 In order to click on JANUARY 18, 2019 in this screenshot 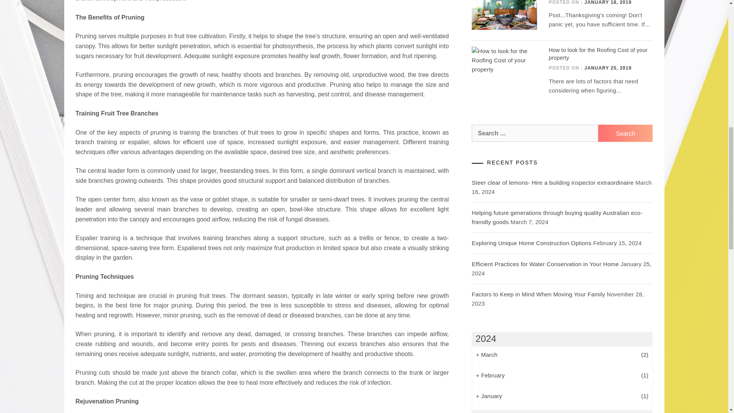, I will do `click(608, 2)`.